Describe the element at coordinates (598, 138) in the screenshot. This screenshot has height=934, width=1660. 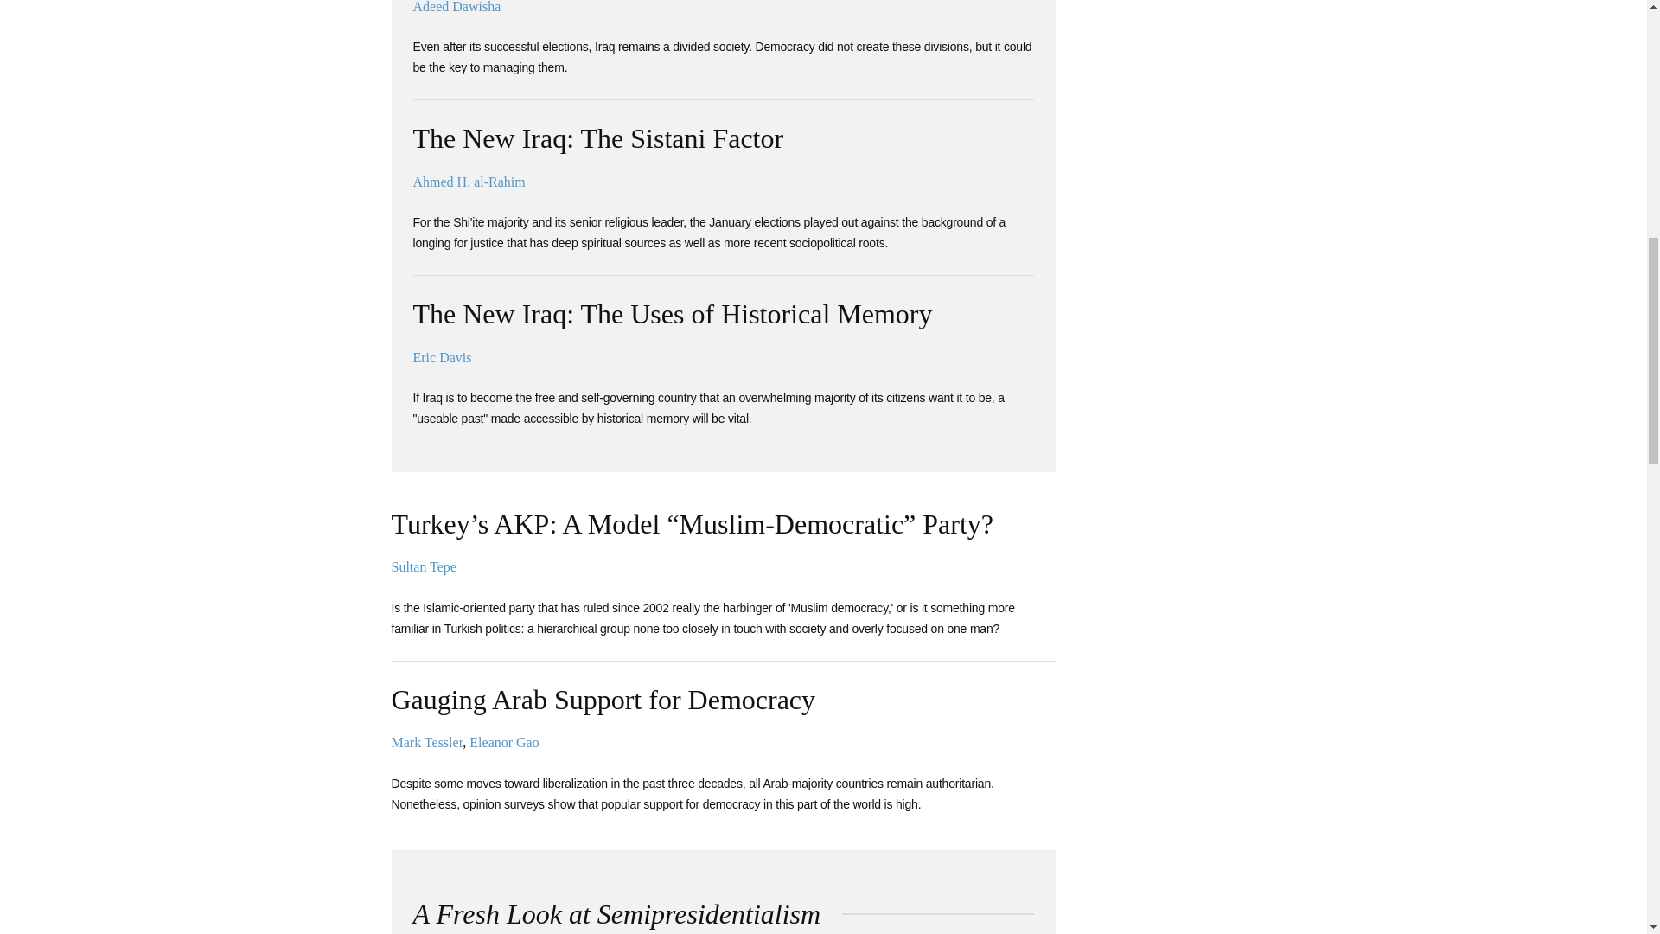
I see `The New Iraq: The Sistani Factor` at that location.